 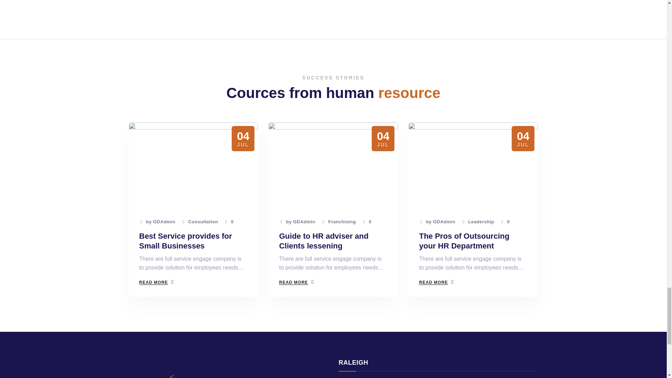 What do you see at coordinates (157, 222) in the screenshot?
I see `Posted by GDAdmin` at bounding box center [157, 222].